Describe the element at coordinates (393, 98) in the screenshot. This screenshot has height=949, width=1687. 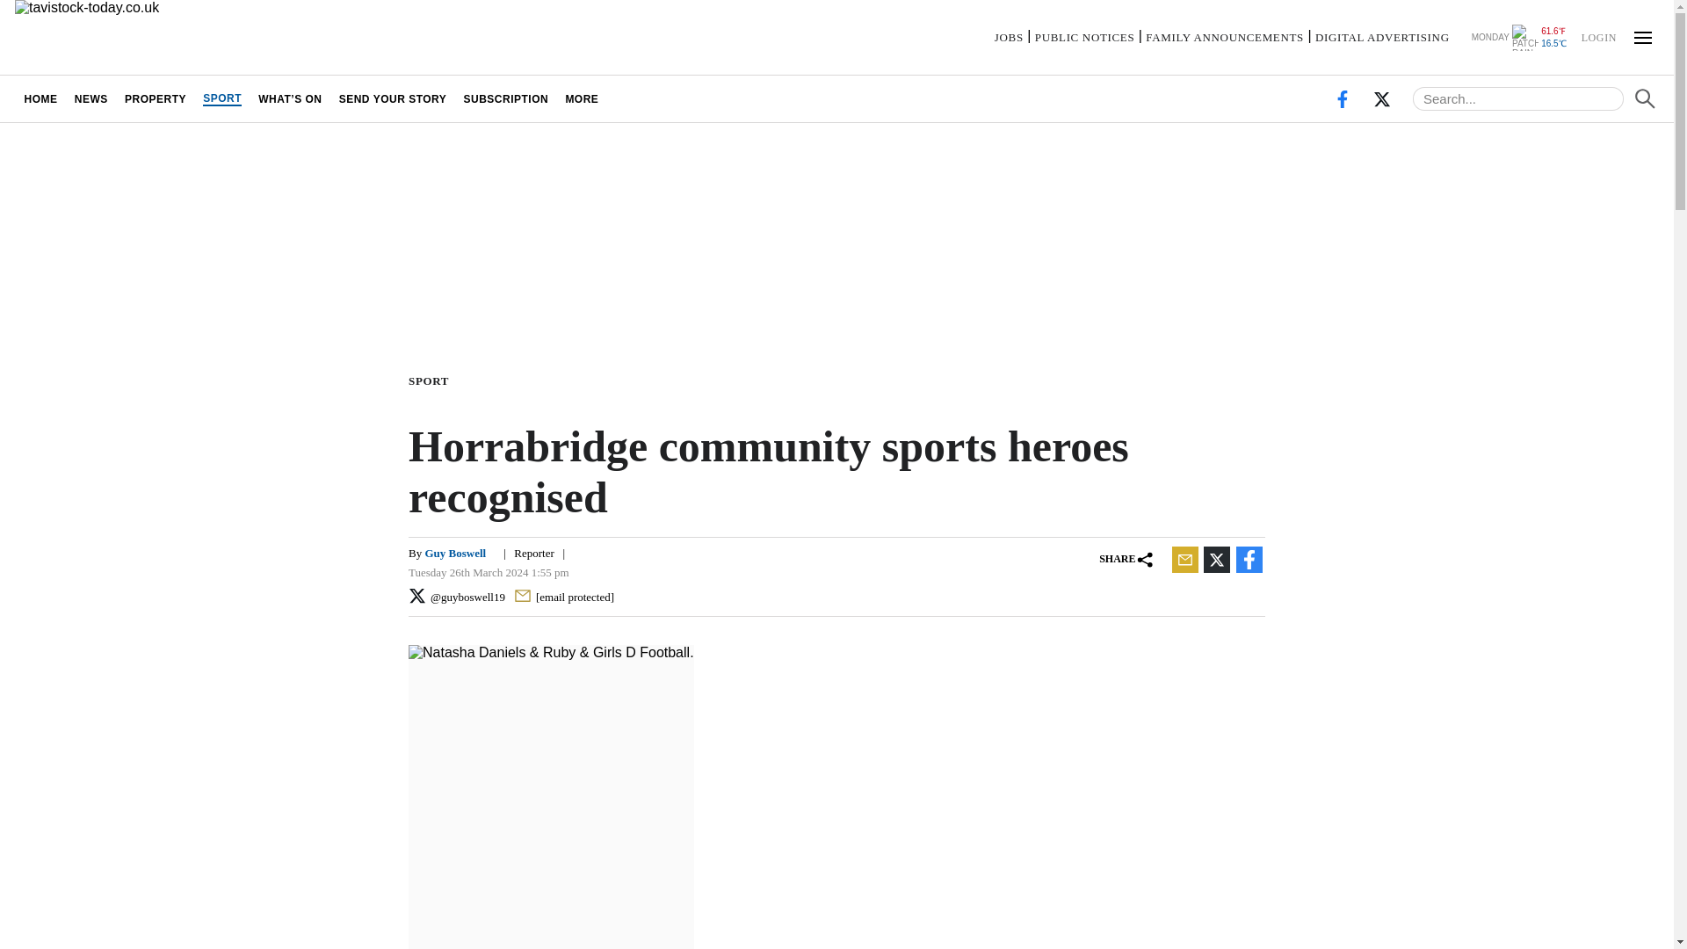
I see `SEND YOUR STORY` at that location.